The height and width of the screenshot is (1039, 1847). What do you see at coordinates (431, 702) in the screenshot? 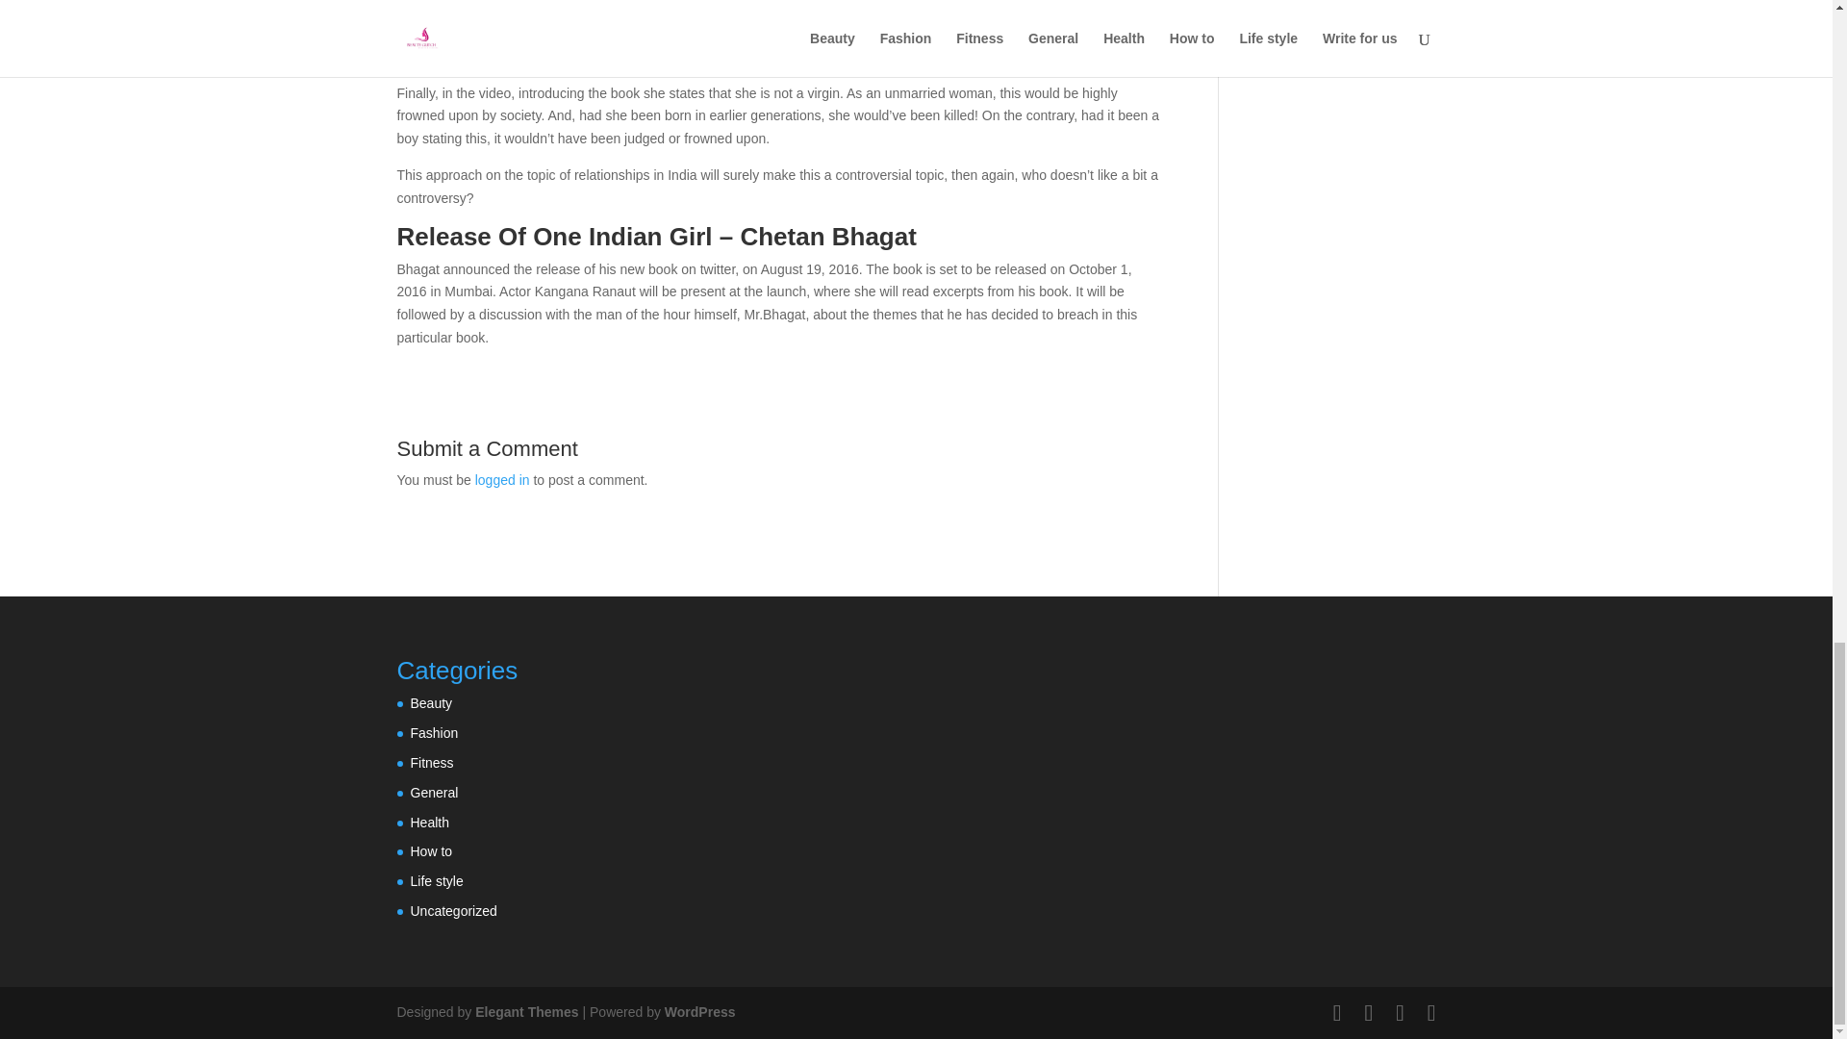
I see `Beauty` at bounding box center [431, 702].